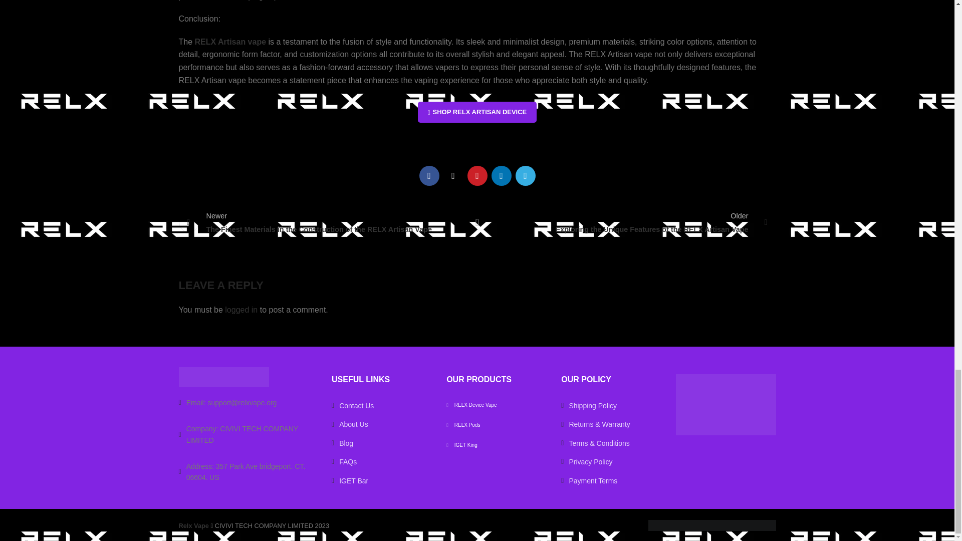 This screenshot has height=541, width=962. I want to click on Blogs, so click(381, 443).